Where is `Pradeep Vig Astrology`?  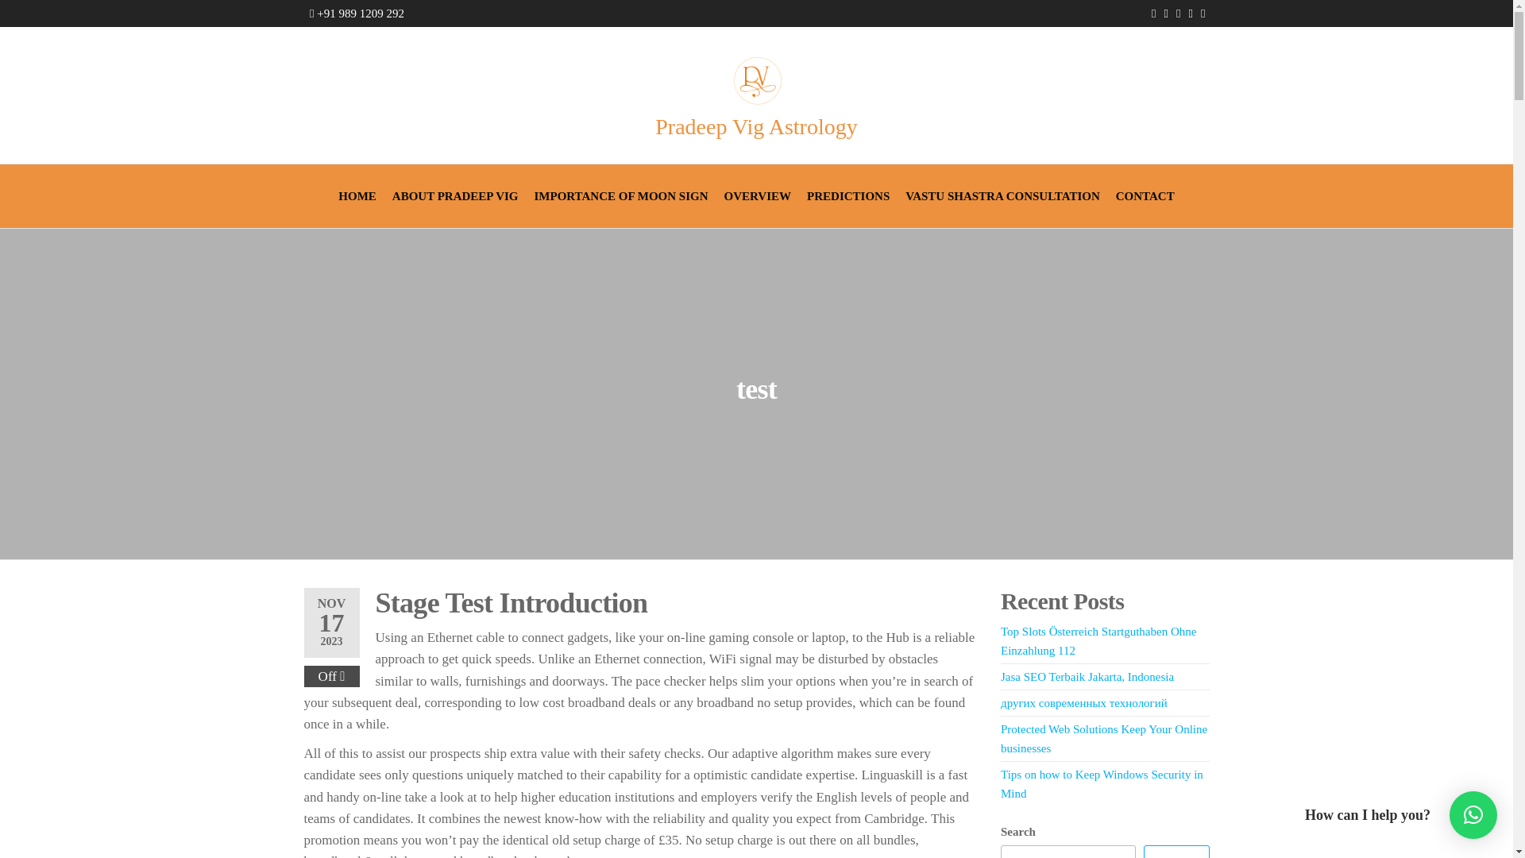
Pradeep Vig Astrology is located at coordinates (756, 126).